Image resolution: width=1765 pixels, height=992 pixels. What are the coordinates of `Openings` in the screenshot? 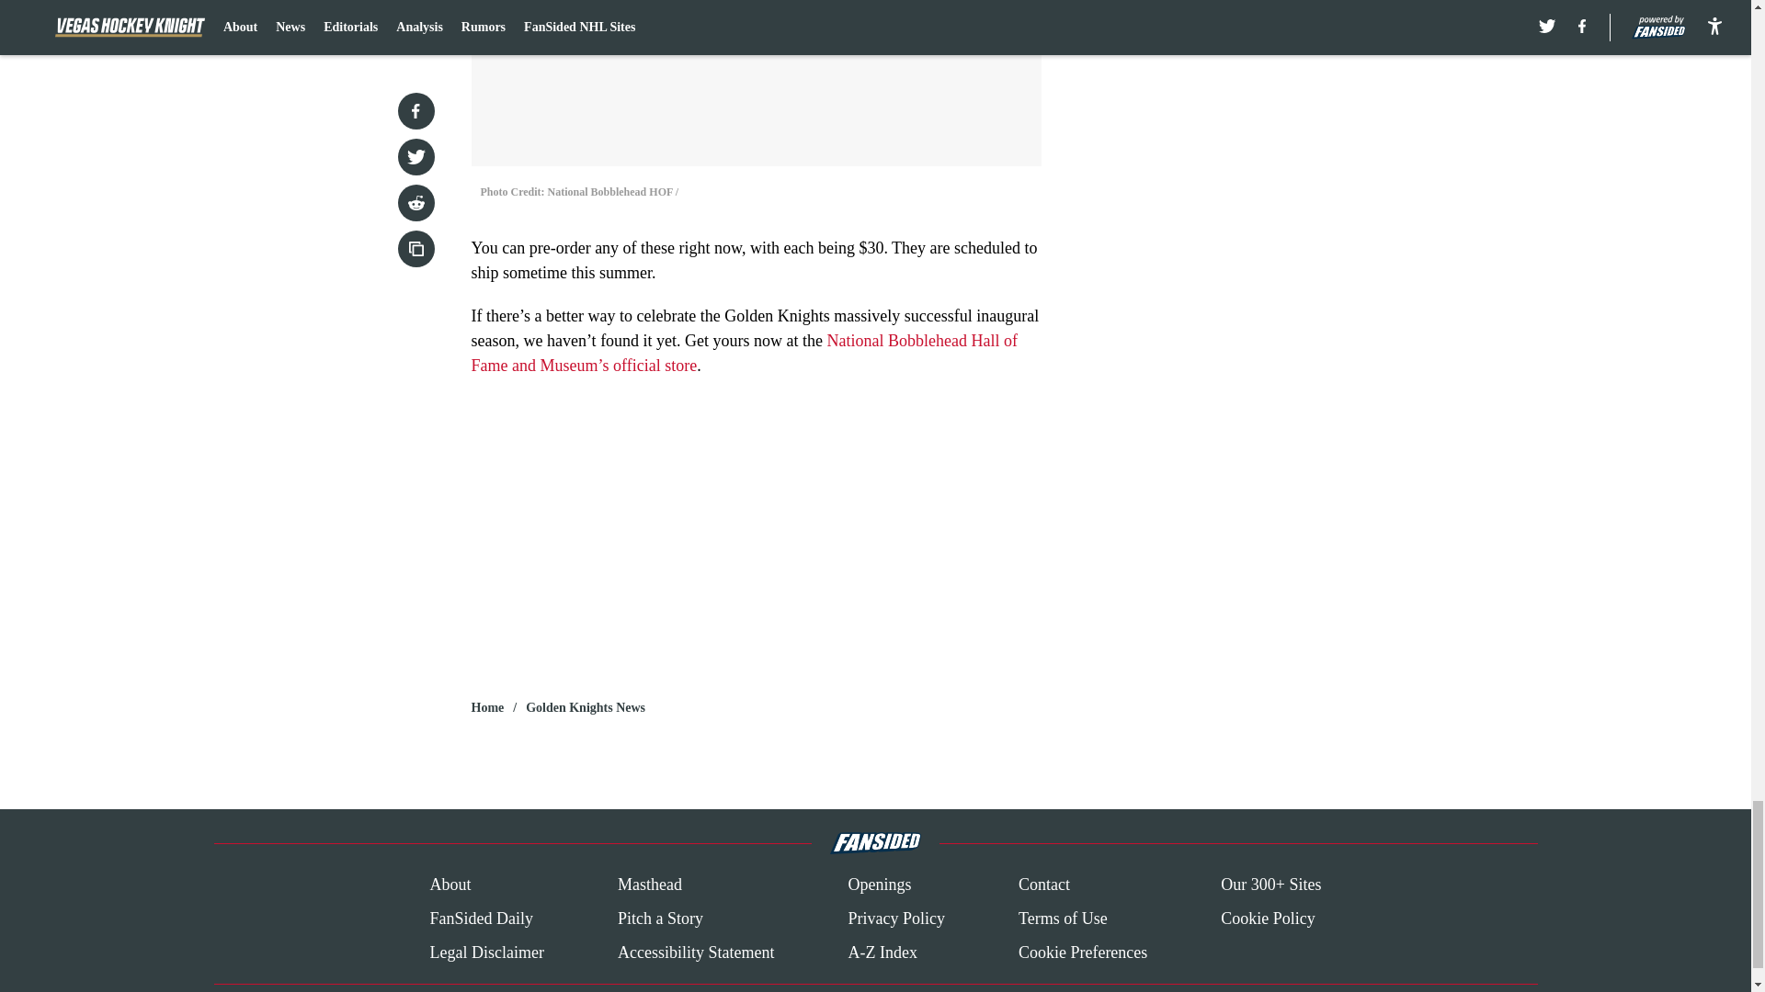 It's located at (879, 885).